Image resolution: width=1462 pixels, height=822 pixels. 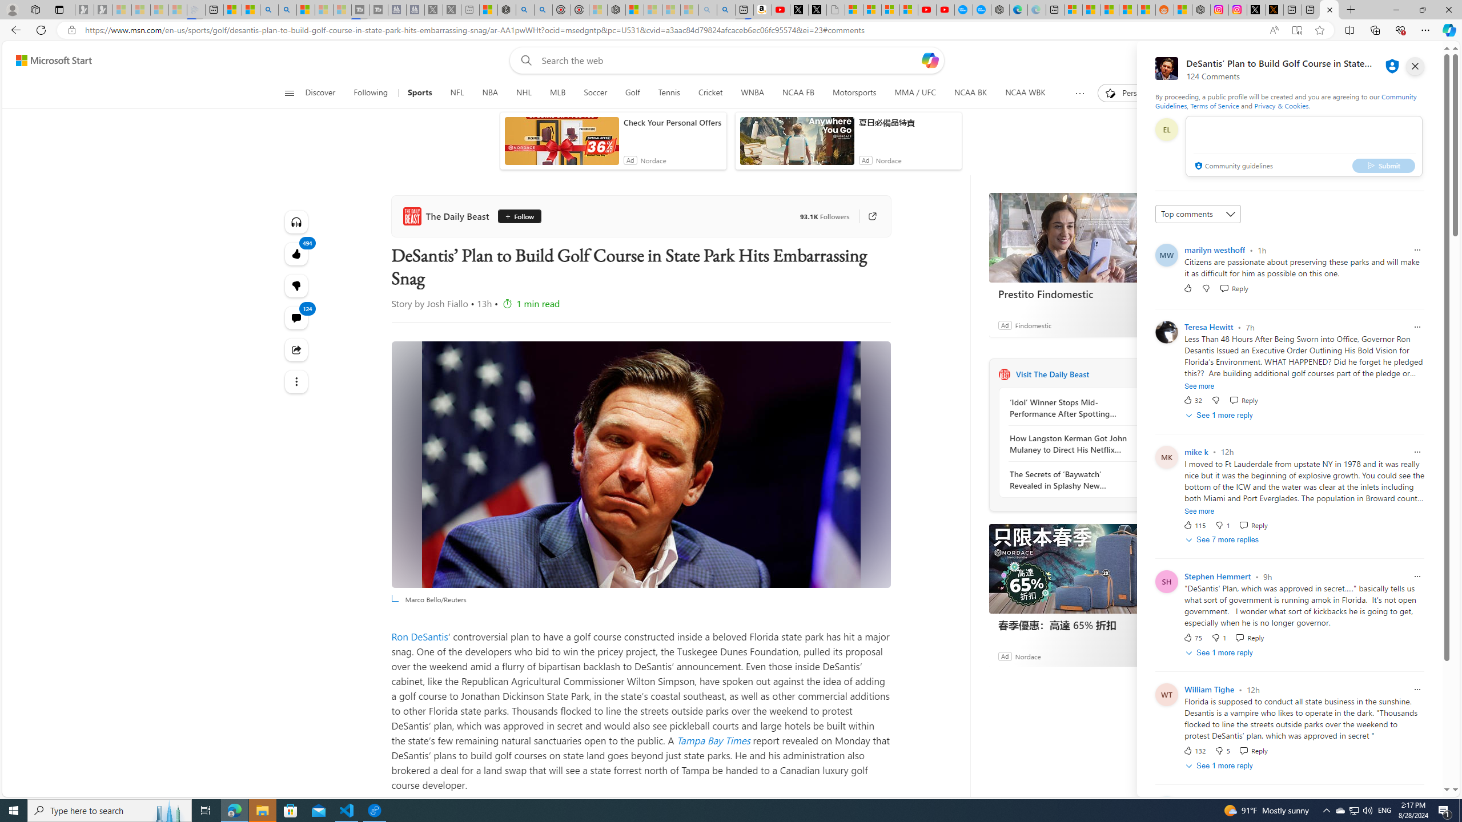 What do you see at coordinates (448, 216) in the screenshot?
I see `The Daily Beast` at bounding box center [448, 216].